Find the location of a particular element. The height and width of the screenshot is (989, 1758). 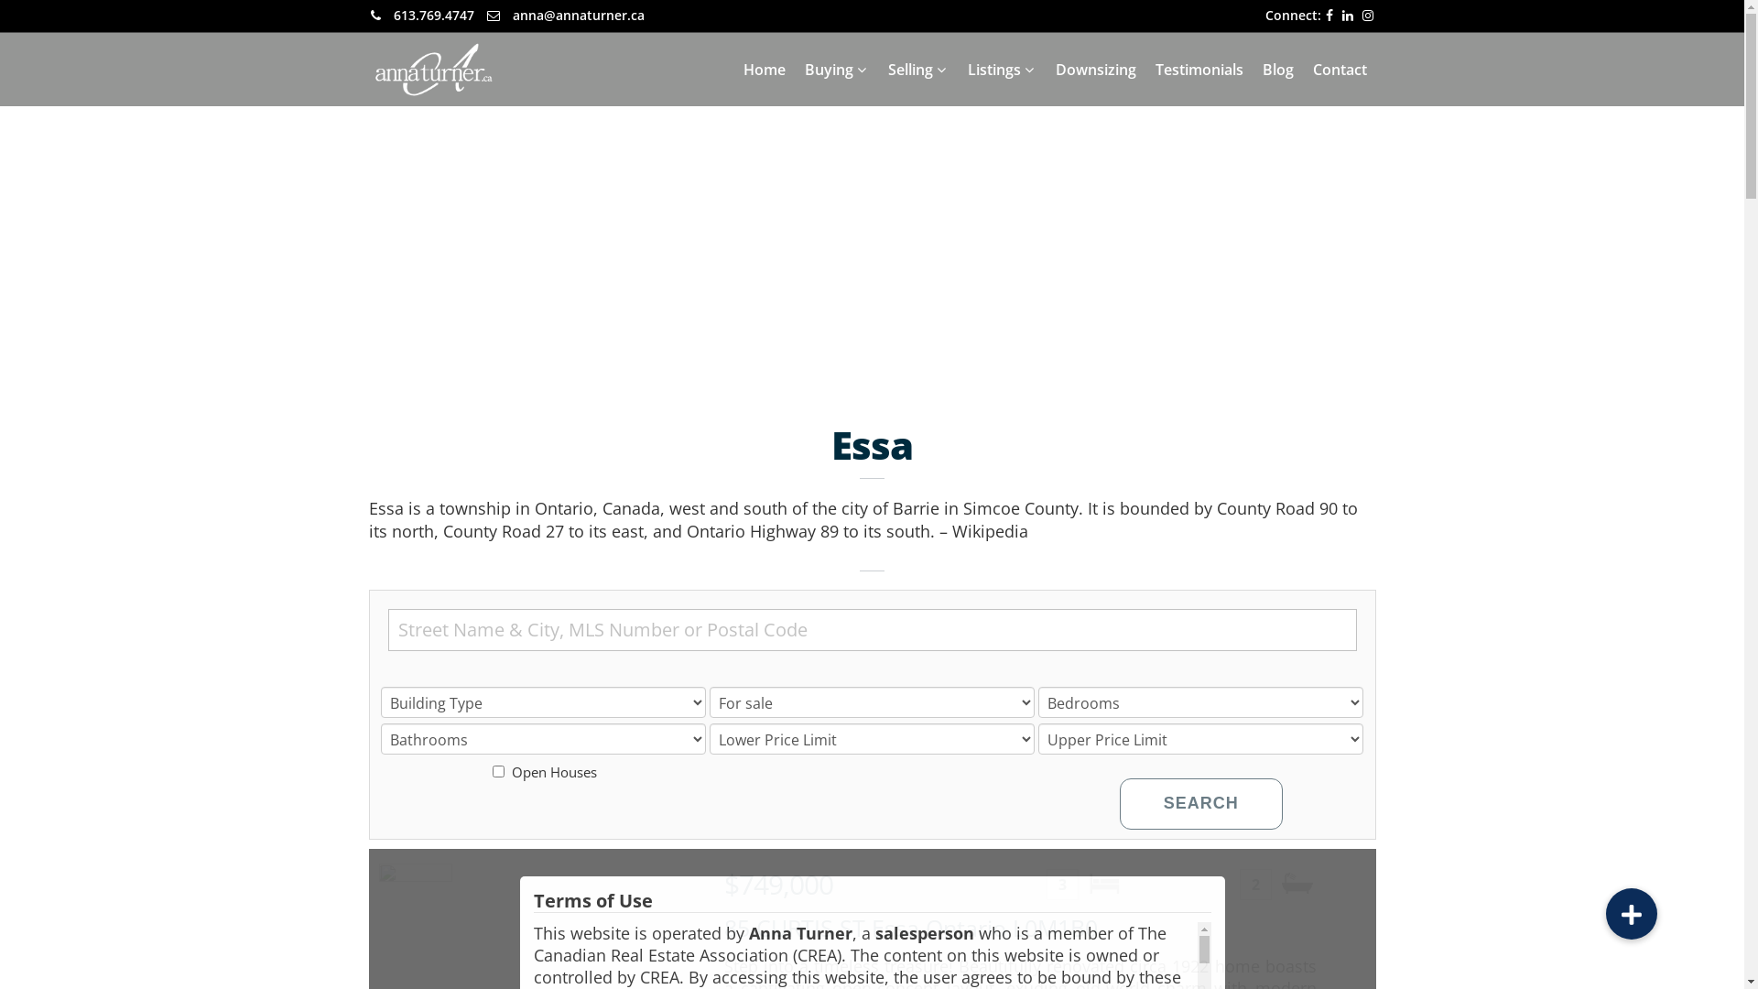

Downsizing is located at coordinates (1095, 70).